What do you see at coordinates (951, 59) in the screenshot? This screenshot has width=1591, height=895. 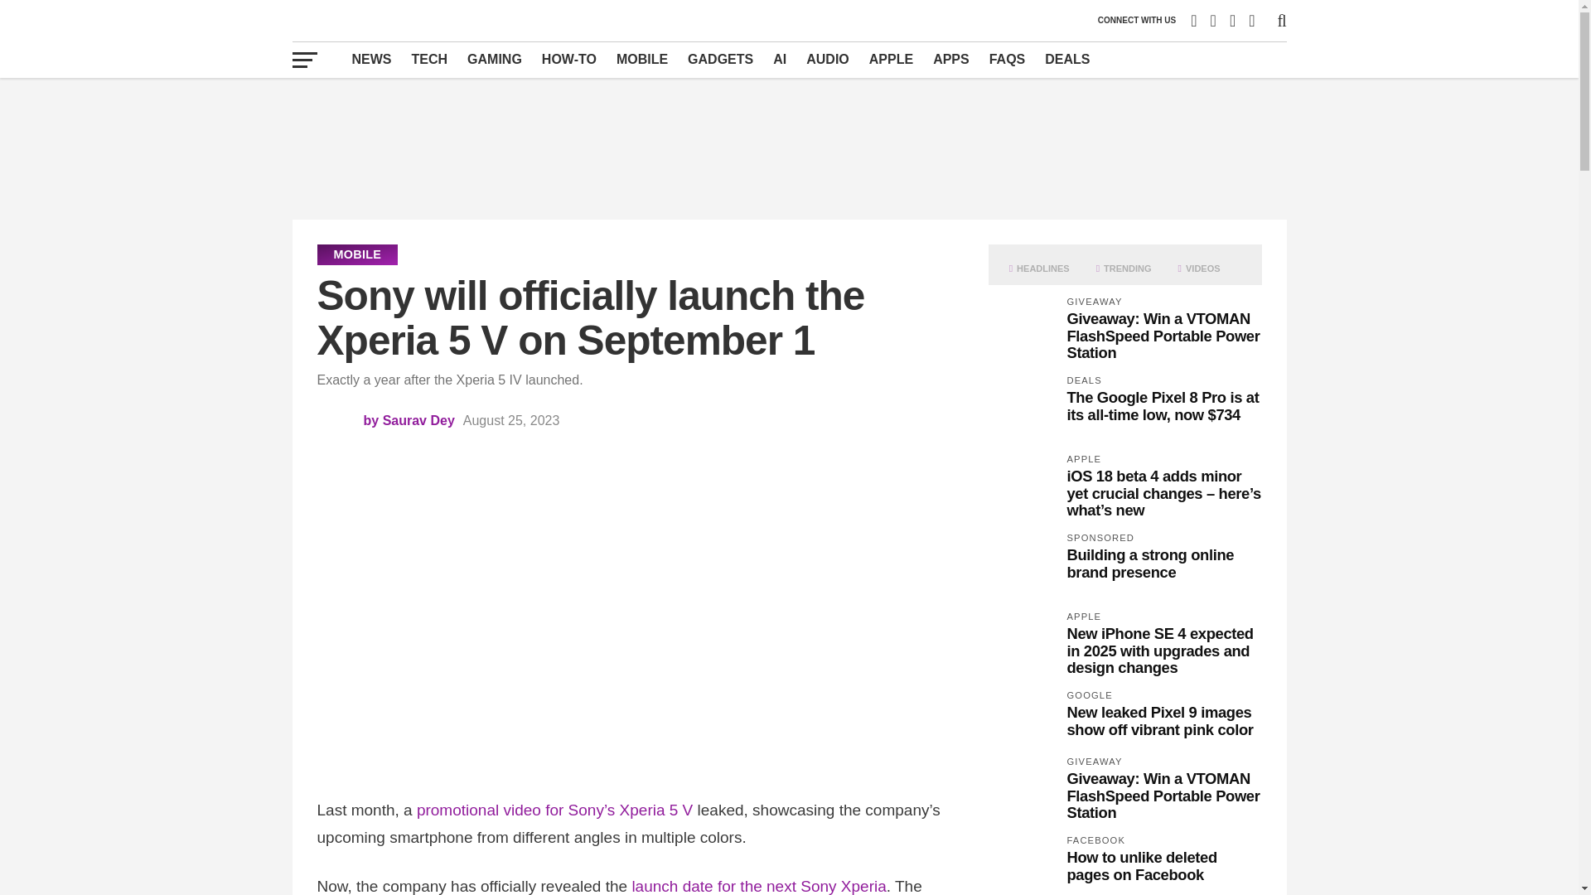 I see `APPS` at bounding box center [951, 59].